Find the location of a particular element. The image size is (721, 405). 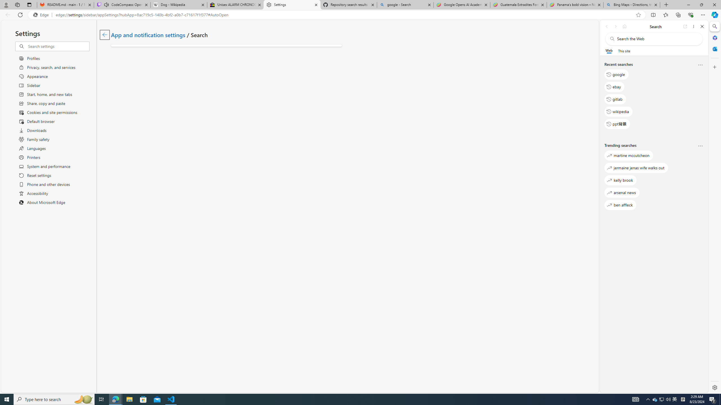

Mute tab is located at coordinates (106, 4).